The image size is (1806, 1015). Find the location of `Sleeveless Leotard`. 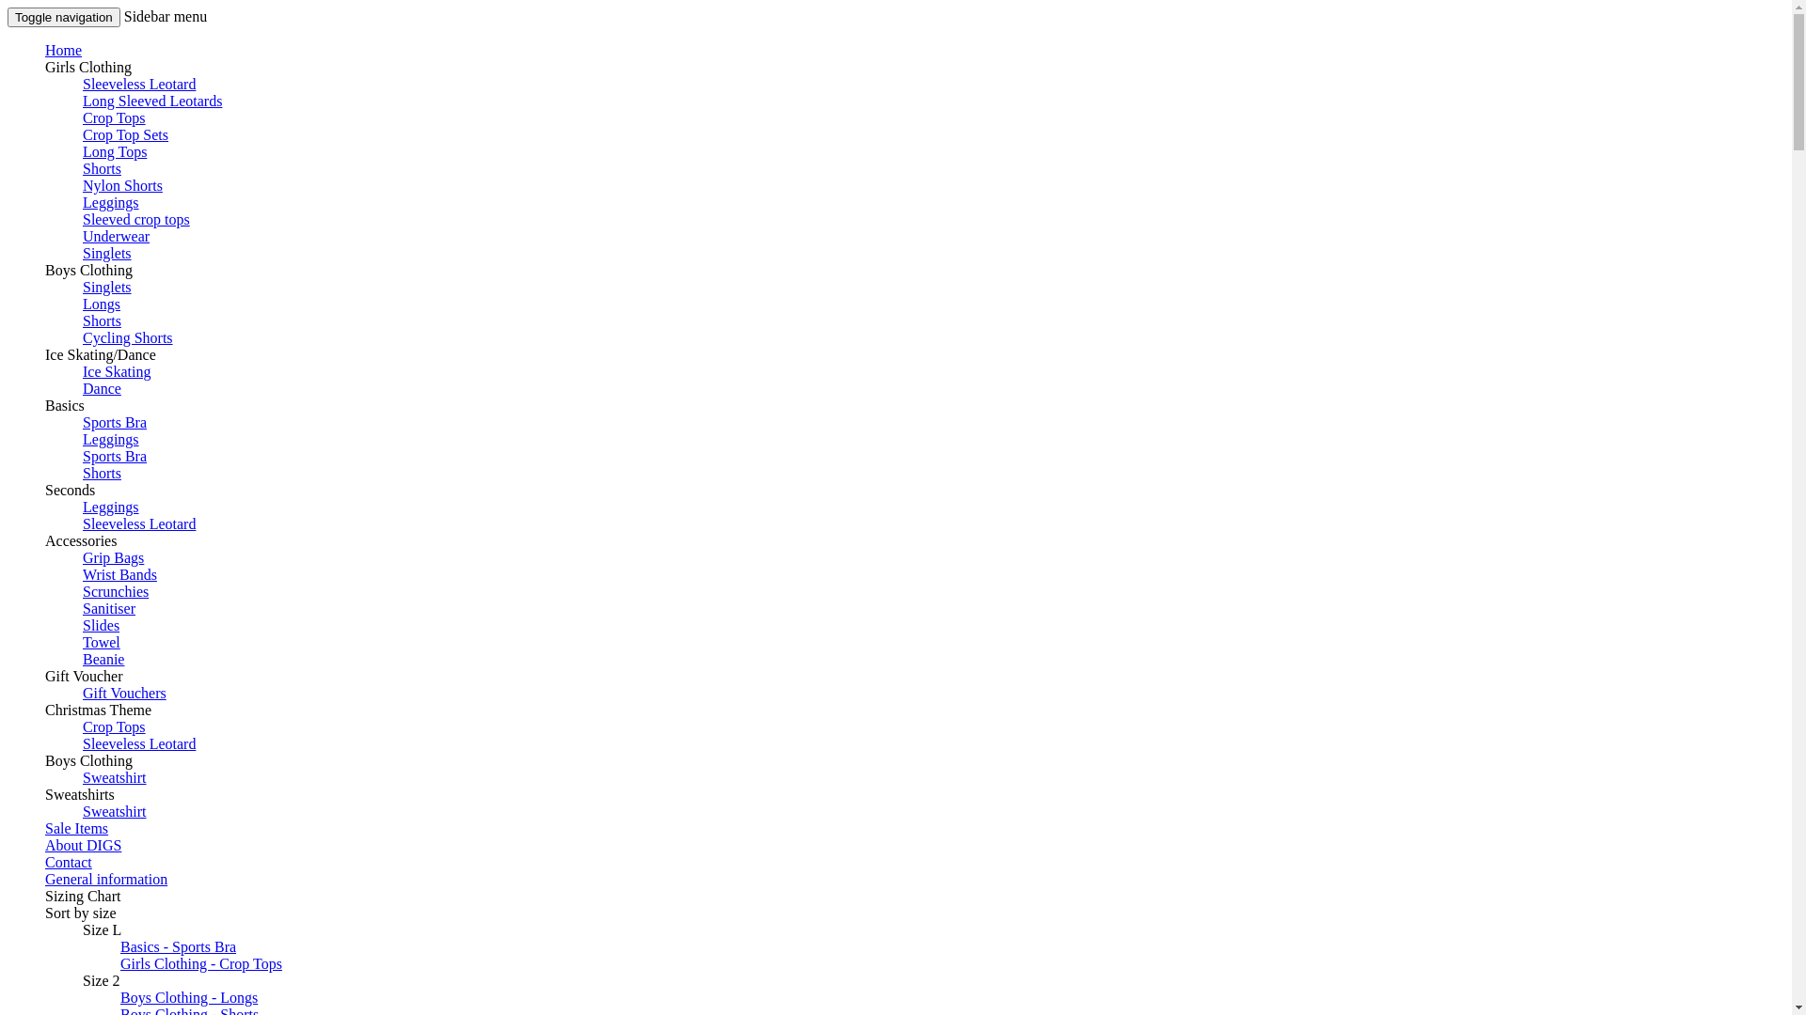

Sleeveless Leotard is located at coordinates (139, 524).